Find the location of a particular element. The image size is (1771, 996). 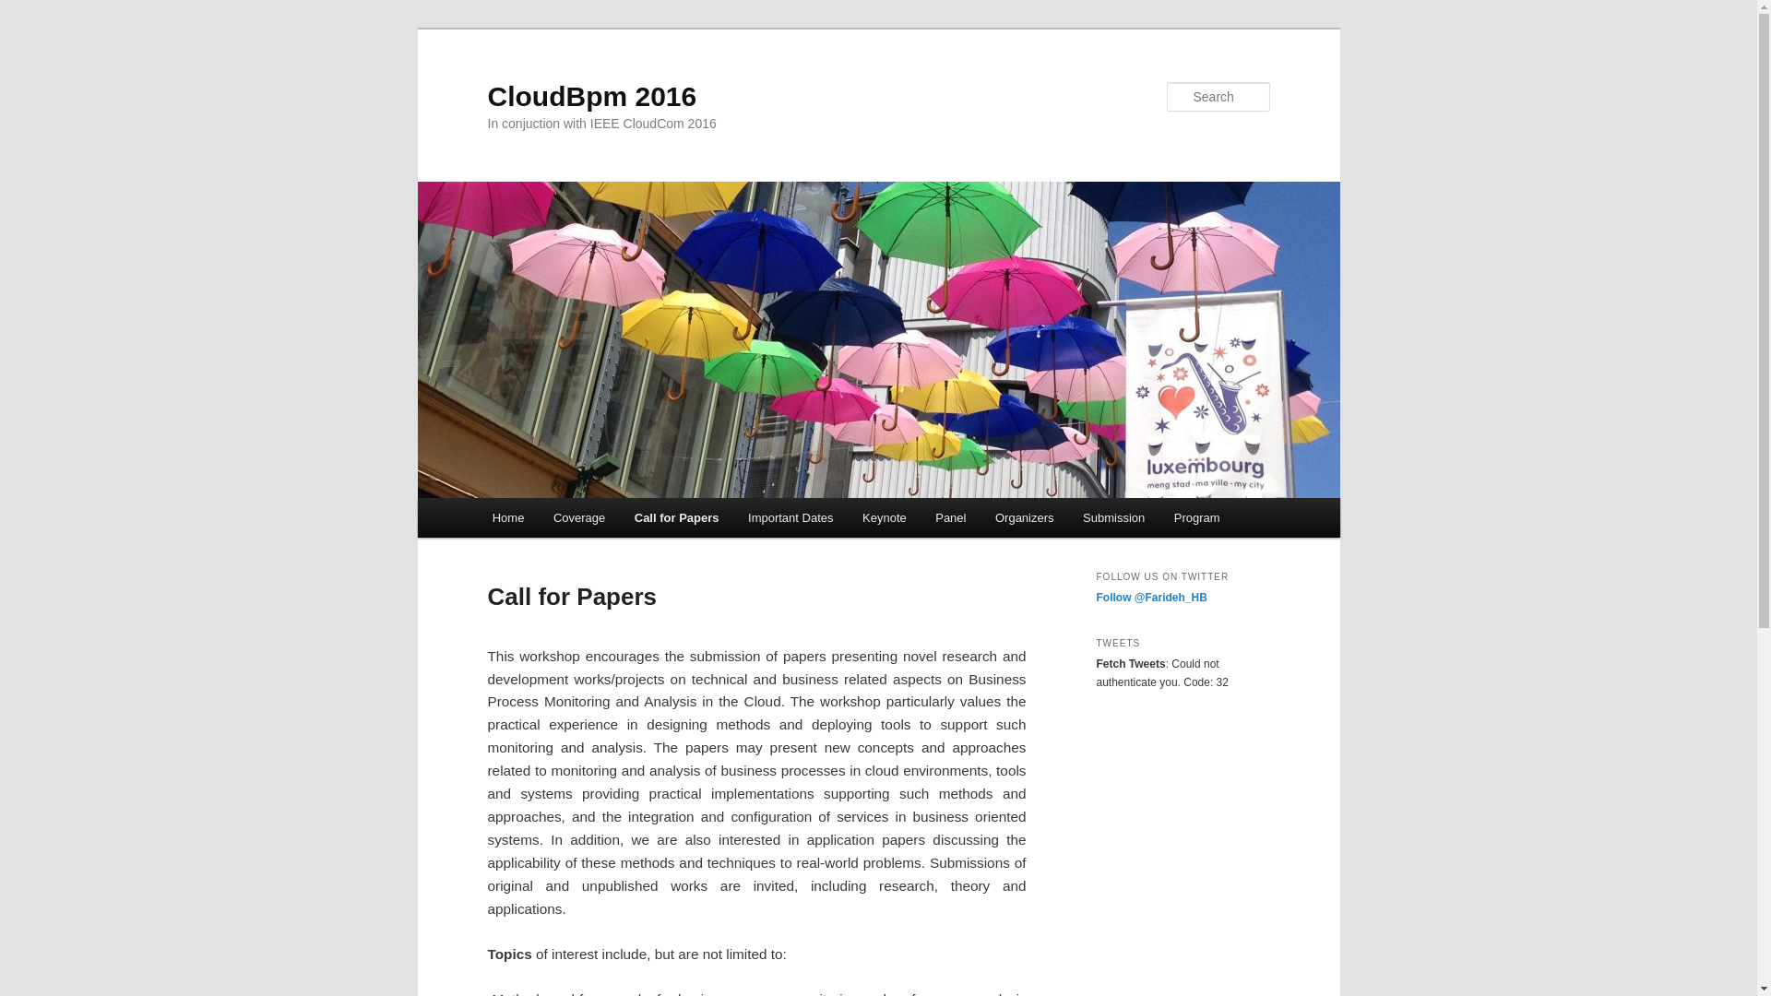

Program is located at coordinates (1197, 518).